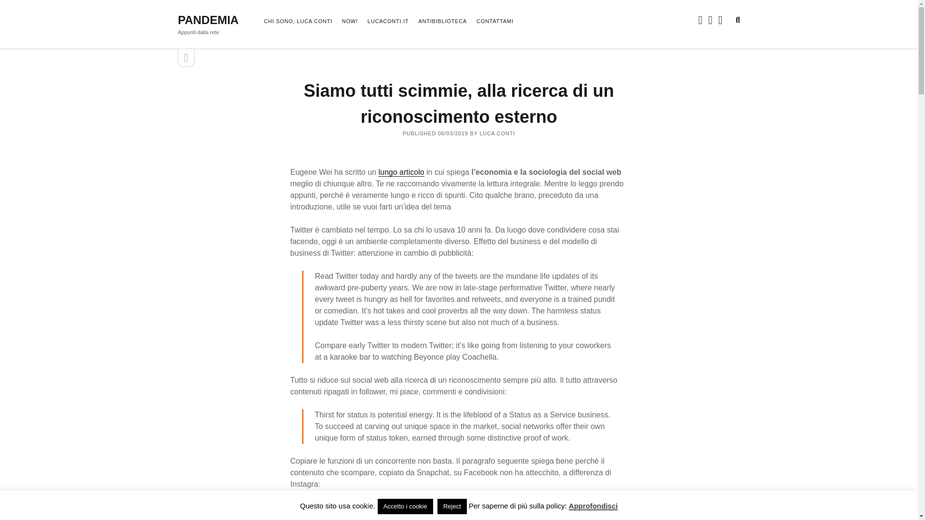 This screenshot has height=520, width=925. I want to click on lungo articolo, so click(401, 172).